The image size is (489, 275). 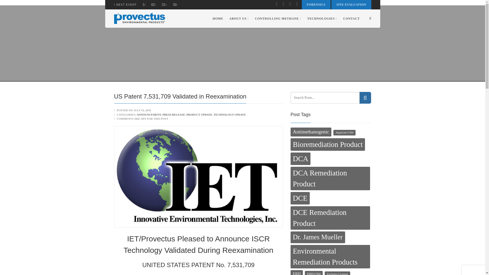 I want to click on FORENSICS, so click(x=316, y=5).